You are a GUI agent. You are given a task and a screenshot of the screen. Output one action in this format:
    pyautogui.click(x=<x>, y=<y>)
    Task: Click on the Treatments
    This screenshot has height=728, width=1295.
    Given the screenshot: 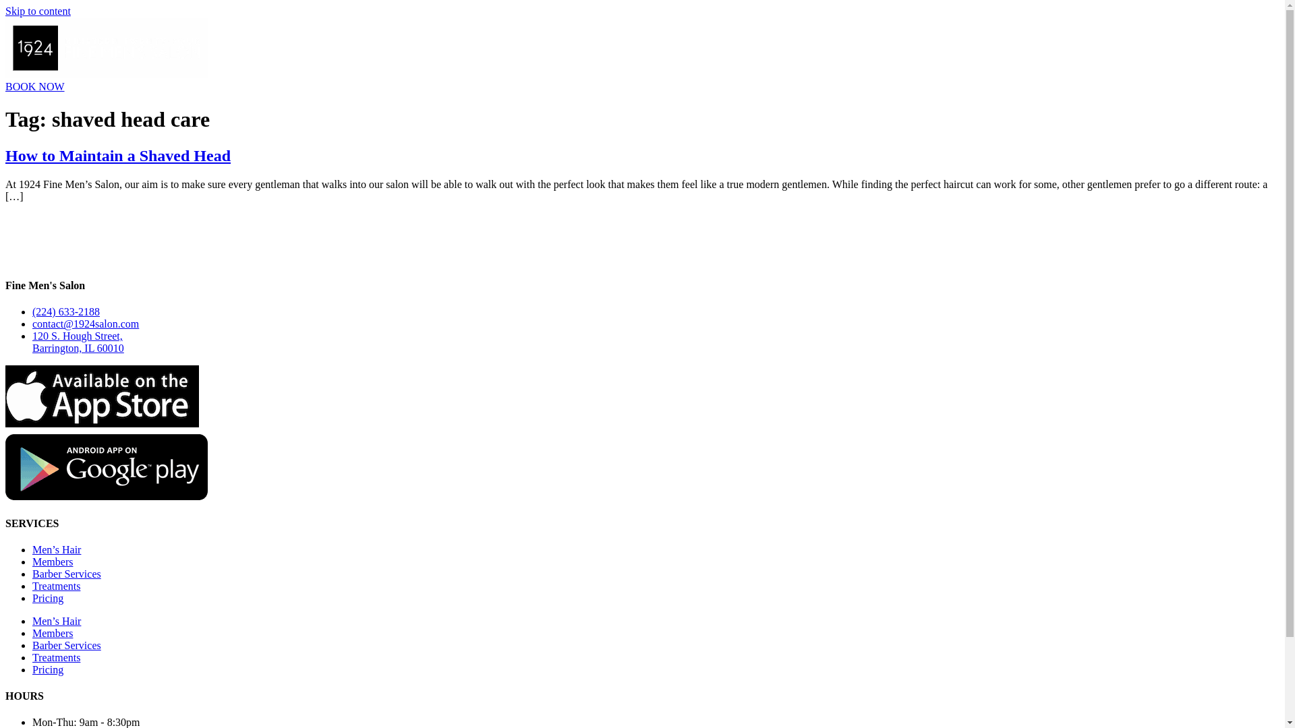 What is the action you would take?
    pyautogui.click(x=57, y=658)
    